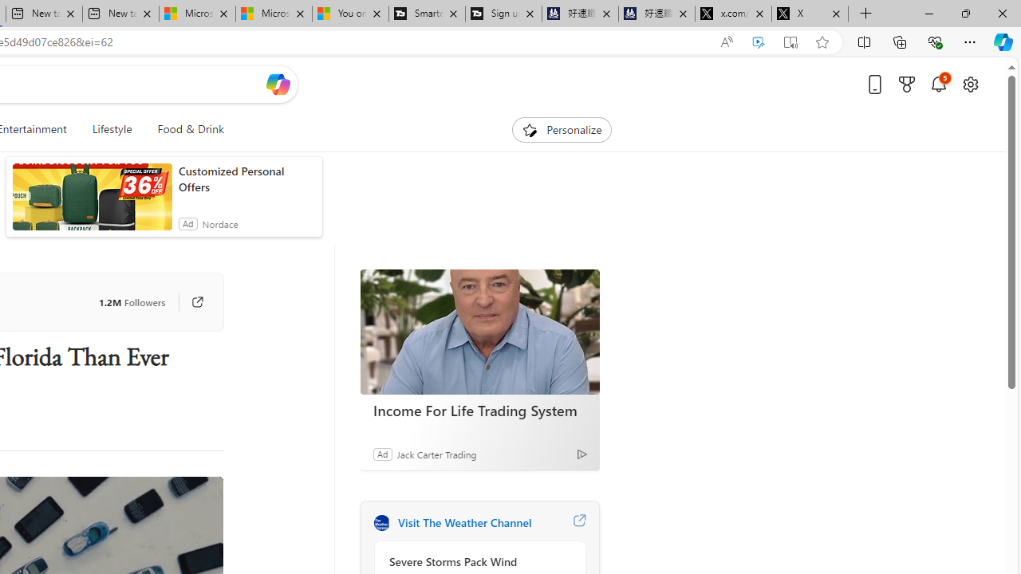 This screenshot has width=1021, height=574. Describe the element at coordinates (278, 84) in the screenshot. I see `Open Copilot` at that location.